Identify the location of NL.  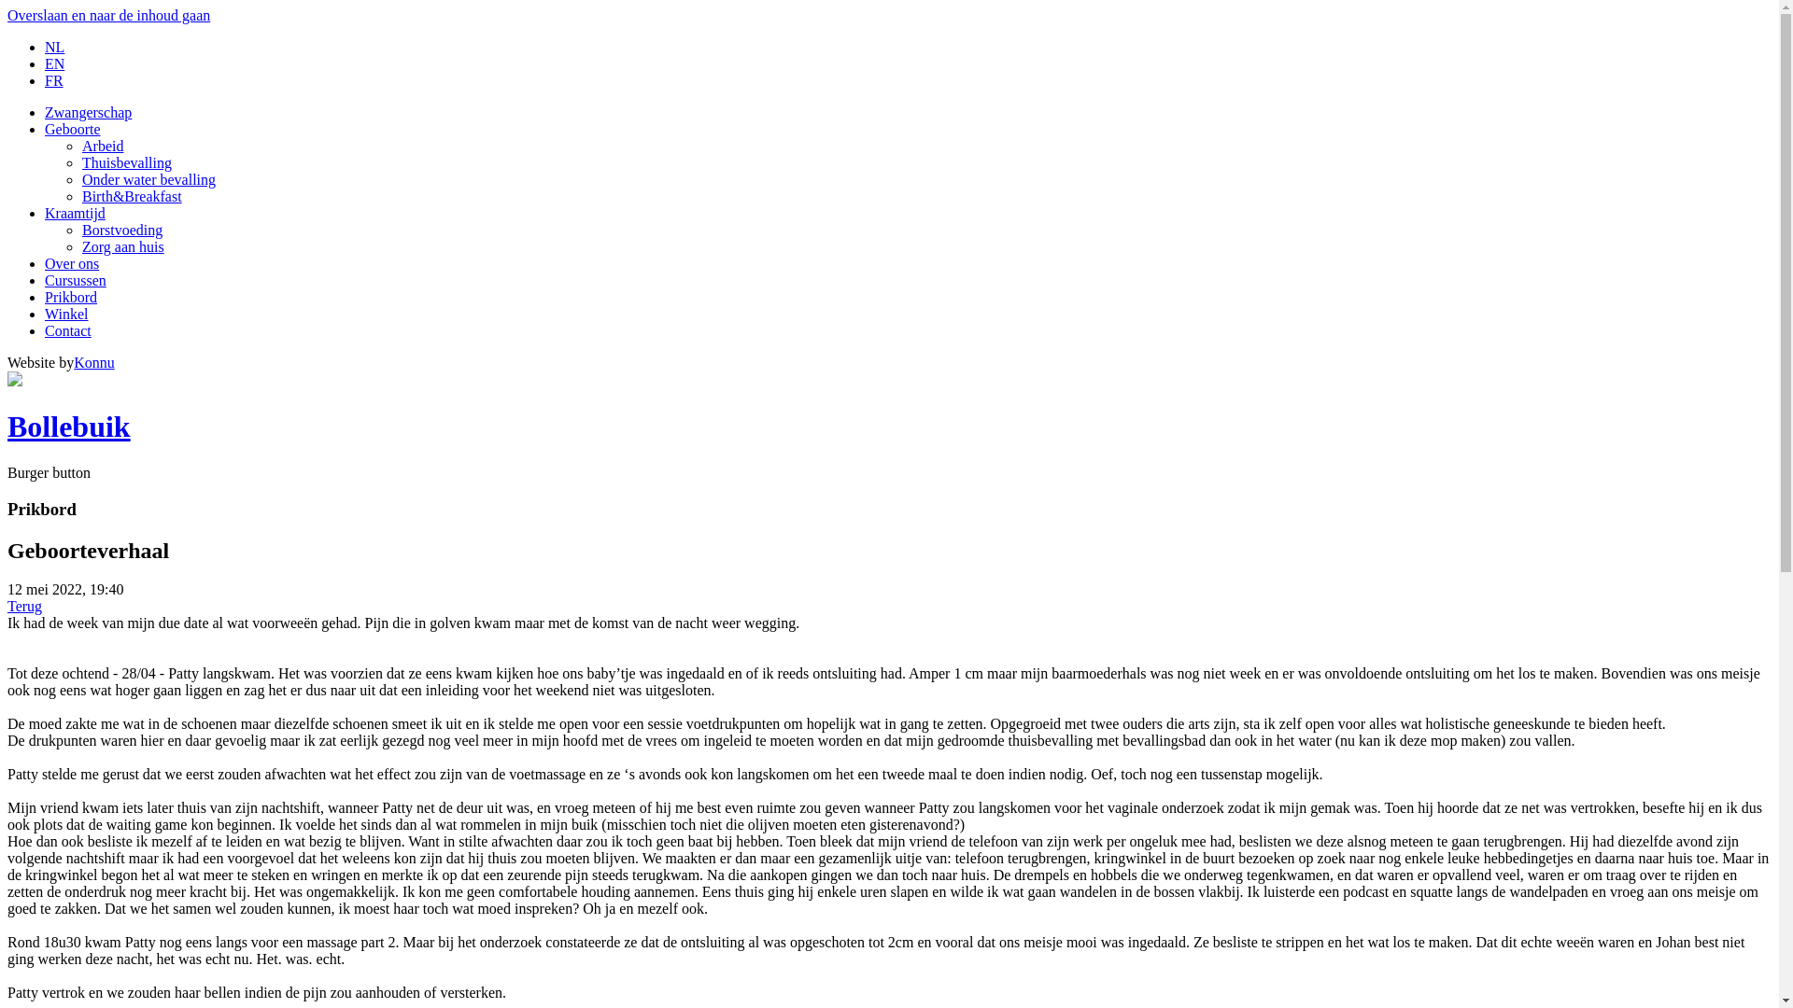
(54, 47).